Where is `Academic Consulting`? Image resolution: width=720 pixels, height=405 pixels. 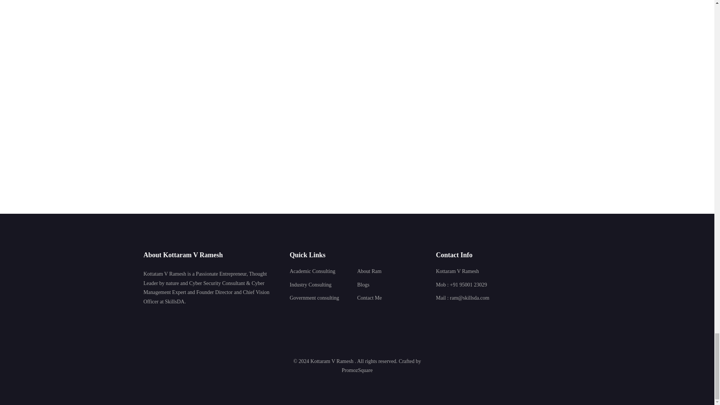 Academic Consulting is located at coordinates (312, 271).